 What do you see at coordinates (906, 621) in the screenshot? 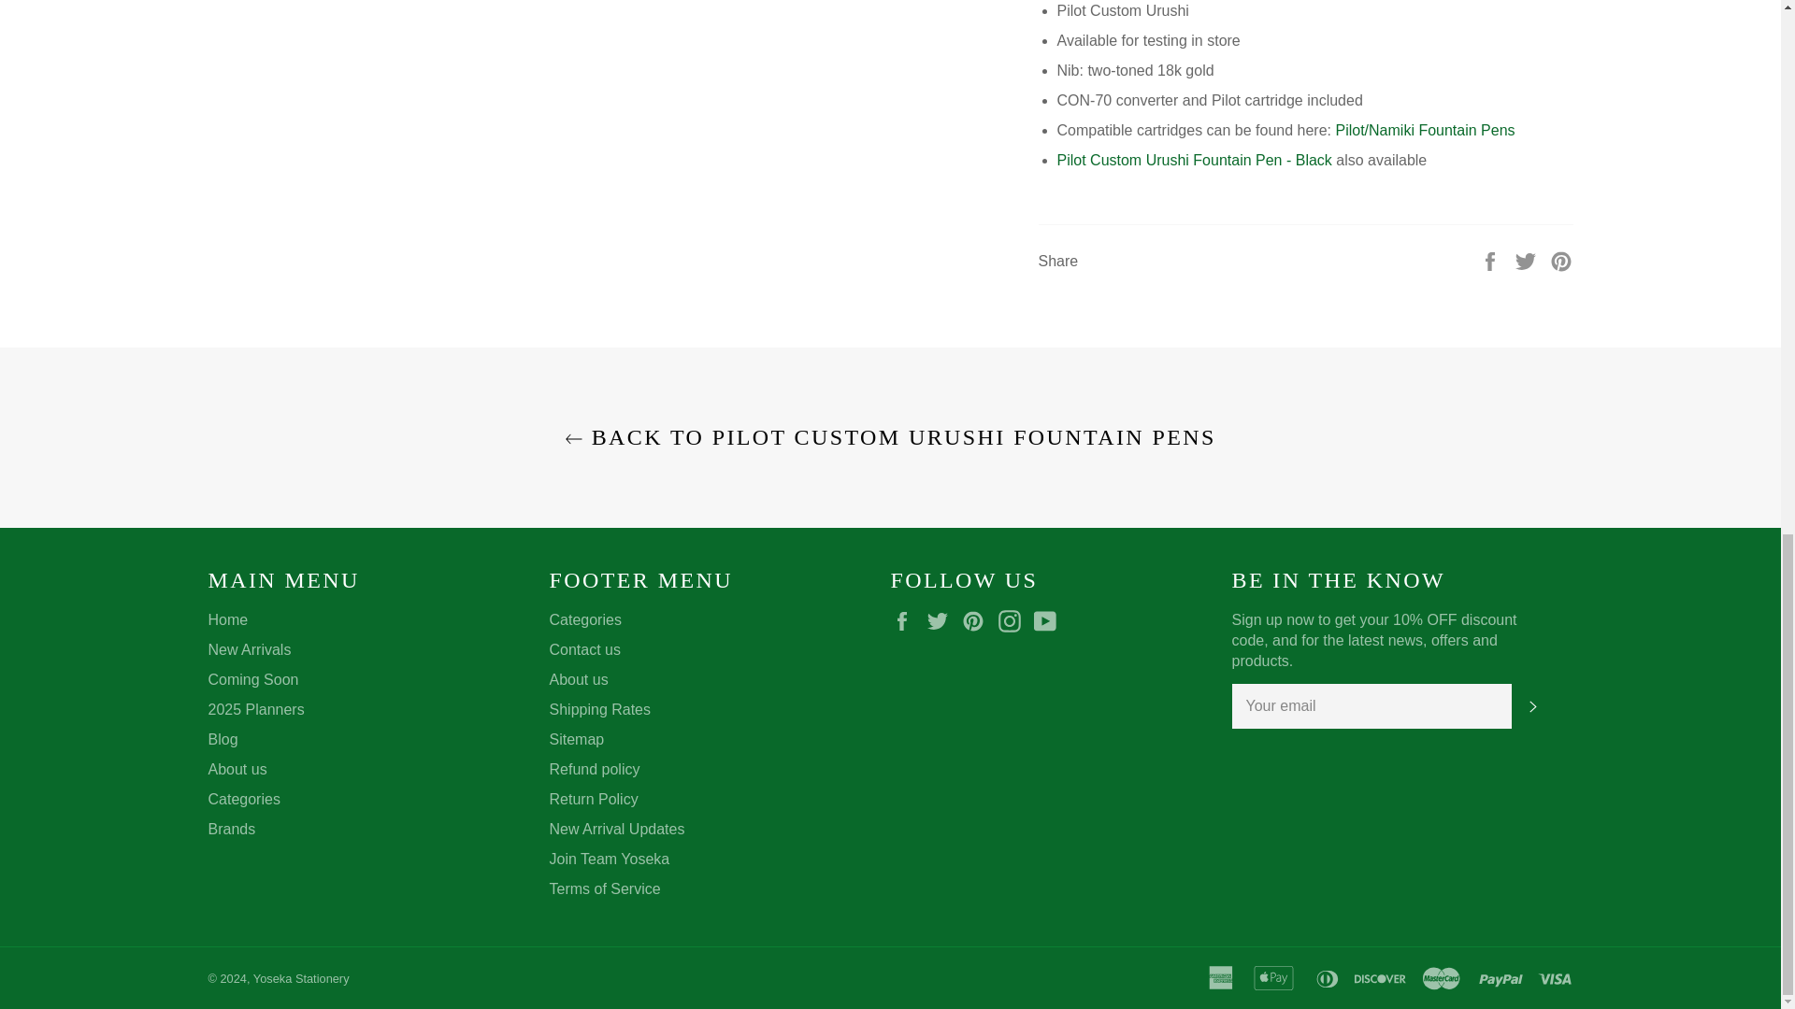
I see `Yoseka Stationery on Facebook` at bounding box center [906, 621].